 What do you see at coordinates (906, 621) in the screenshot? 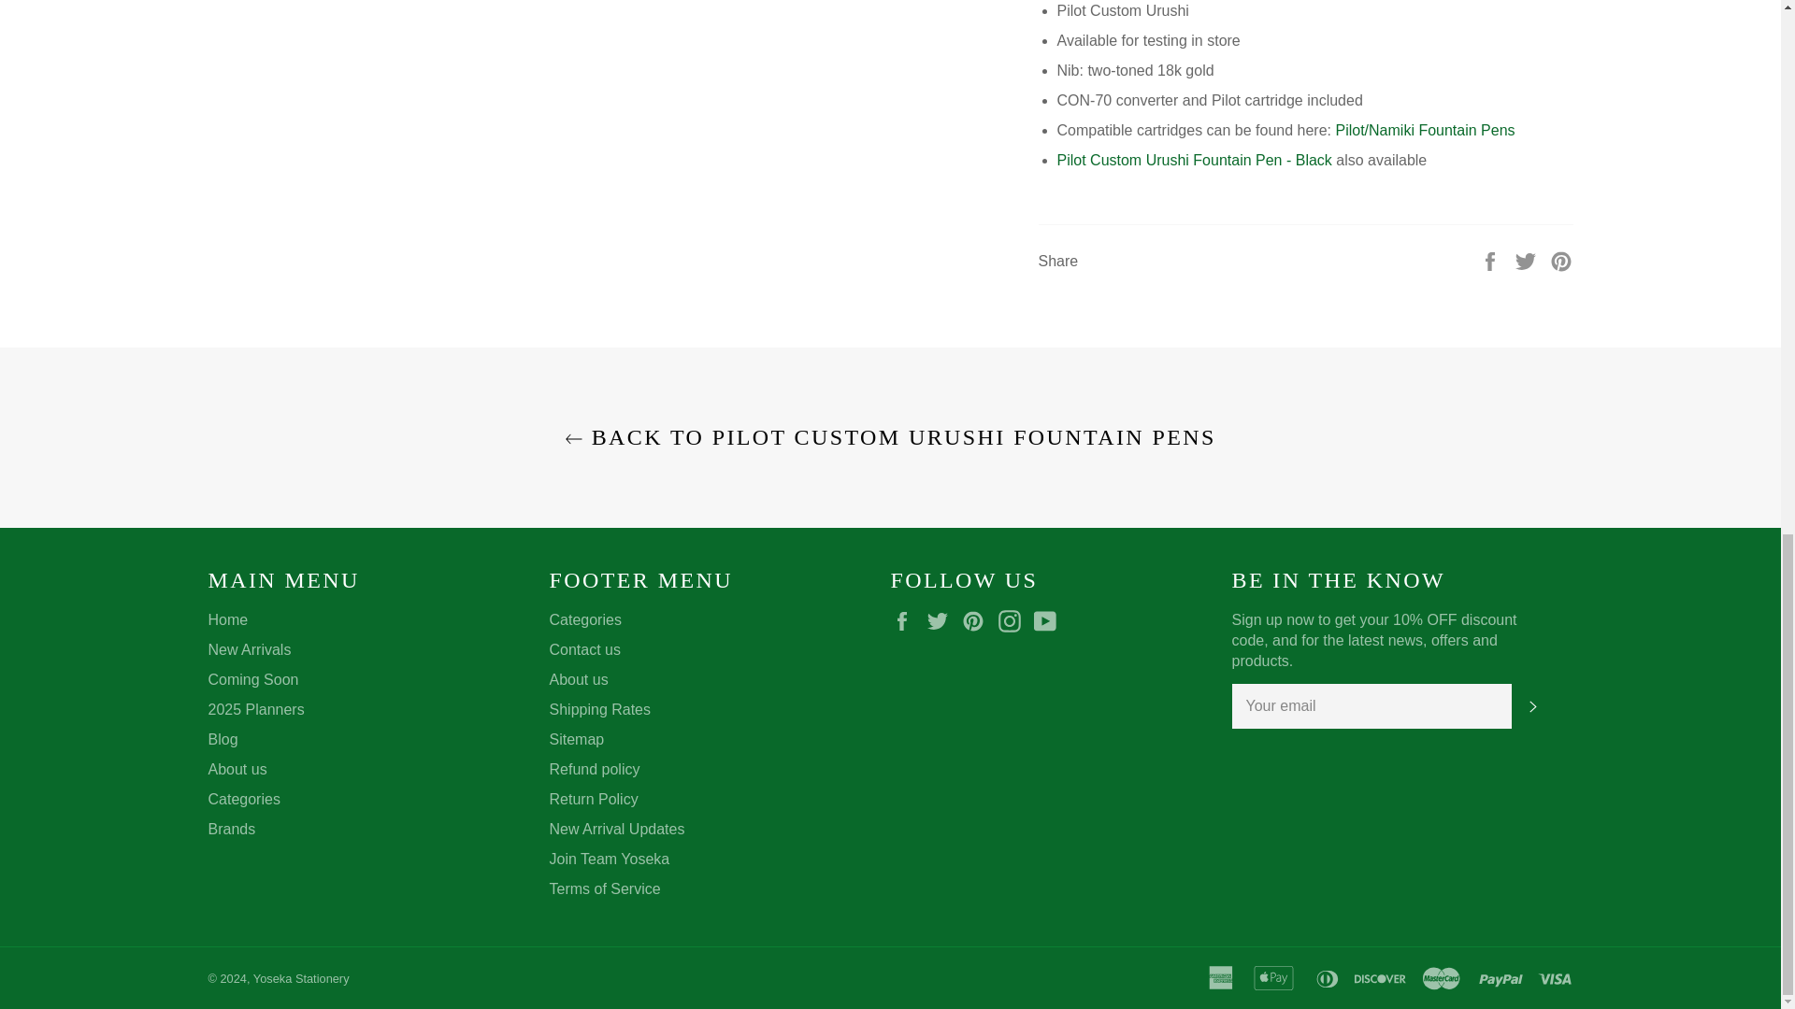
I see `Yoseka Stationery on Facebook` at bounding box center [906, 621].